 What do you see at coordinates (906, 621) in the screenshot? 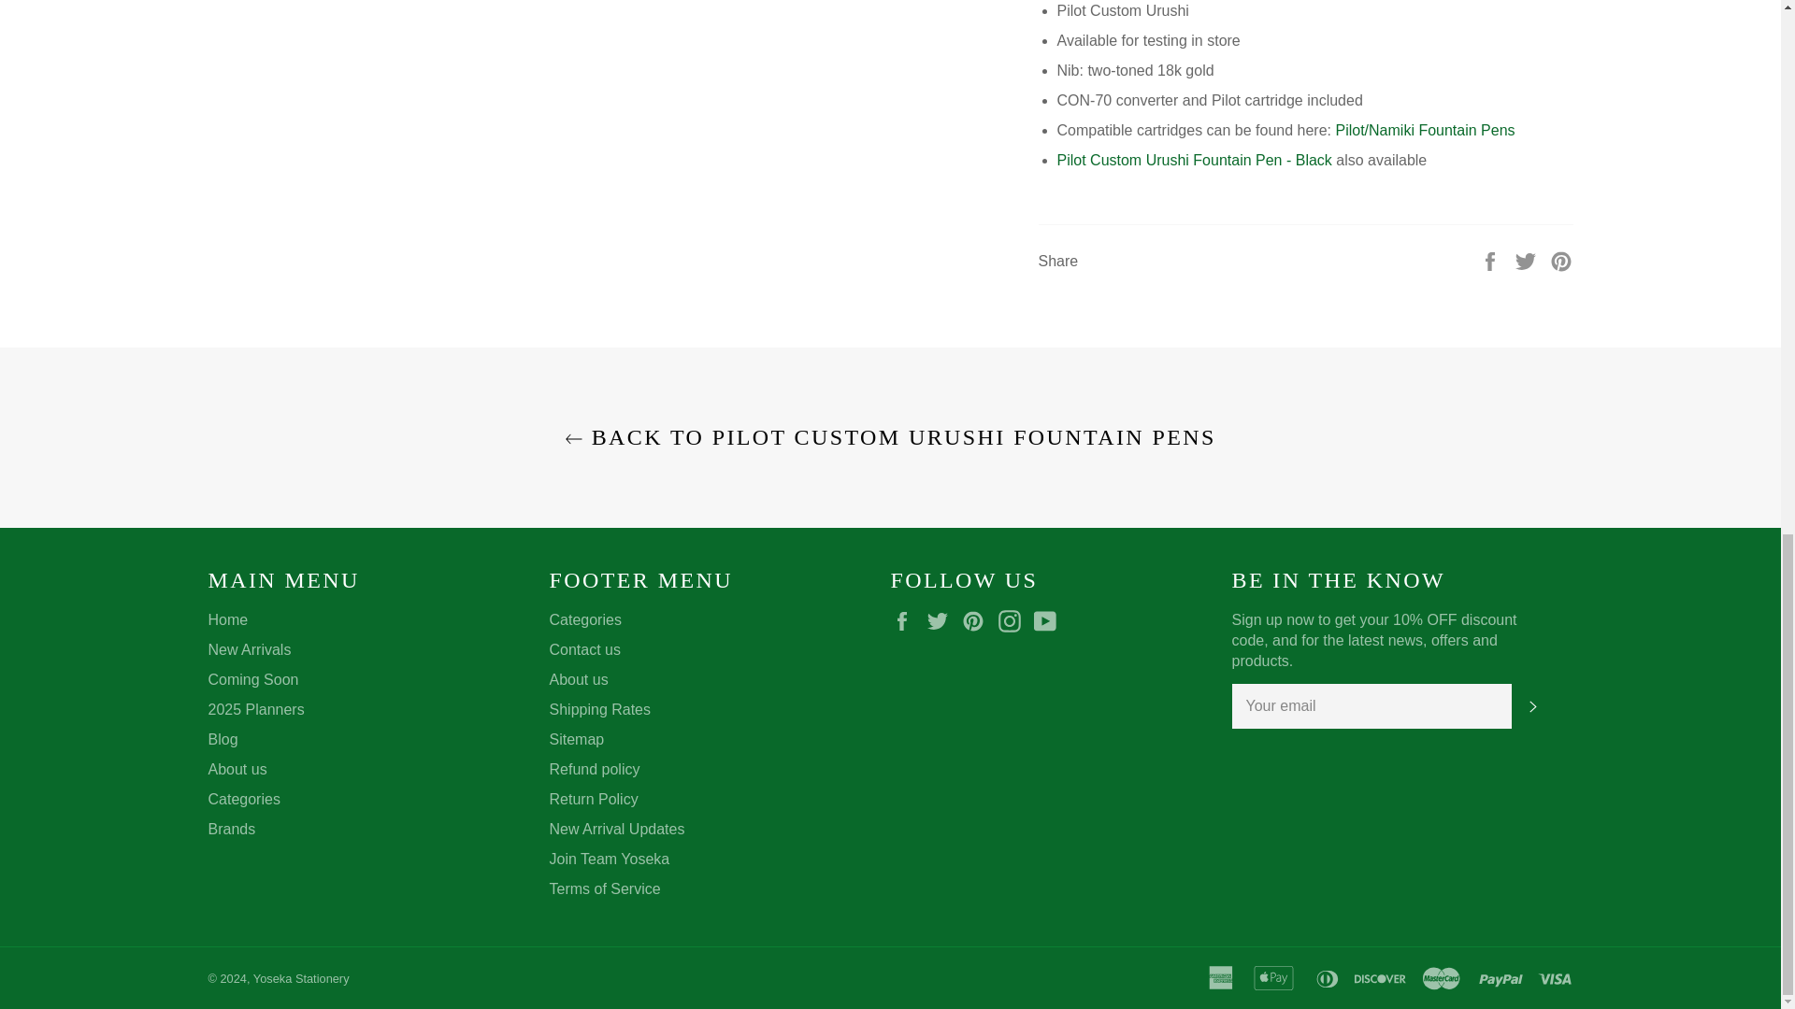
I see `Yoseka Stationery on Facebook` at bounding box center [906, 621].